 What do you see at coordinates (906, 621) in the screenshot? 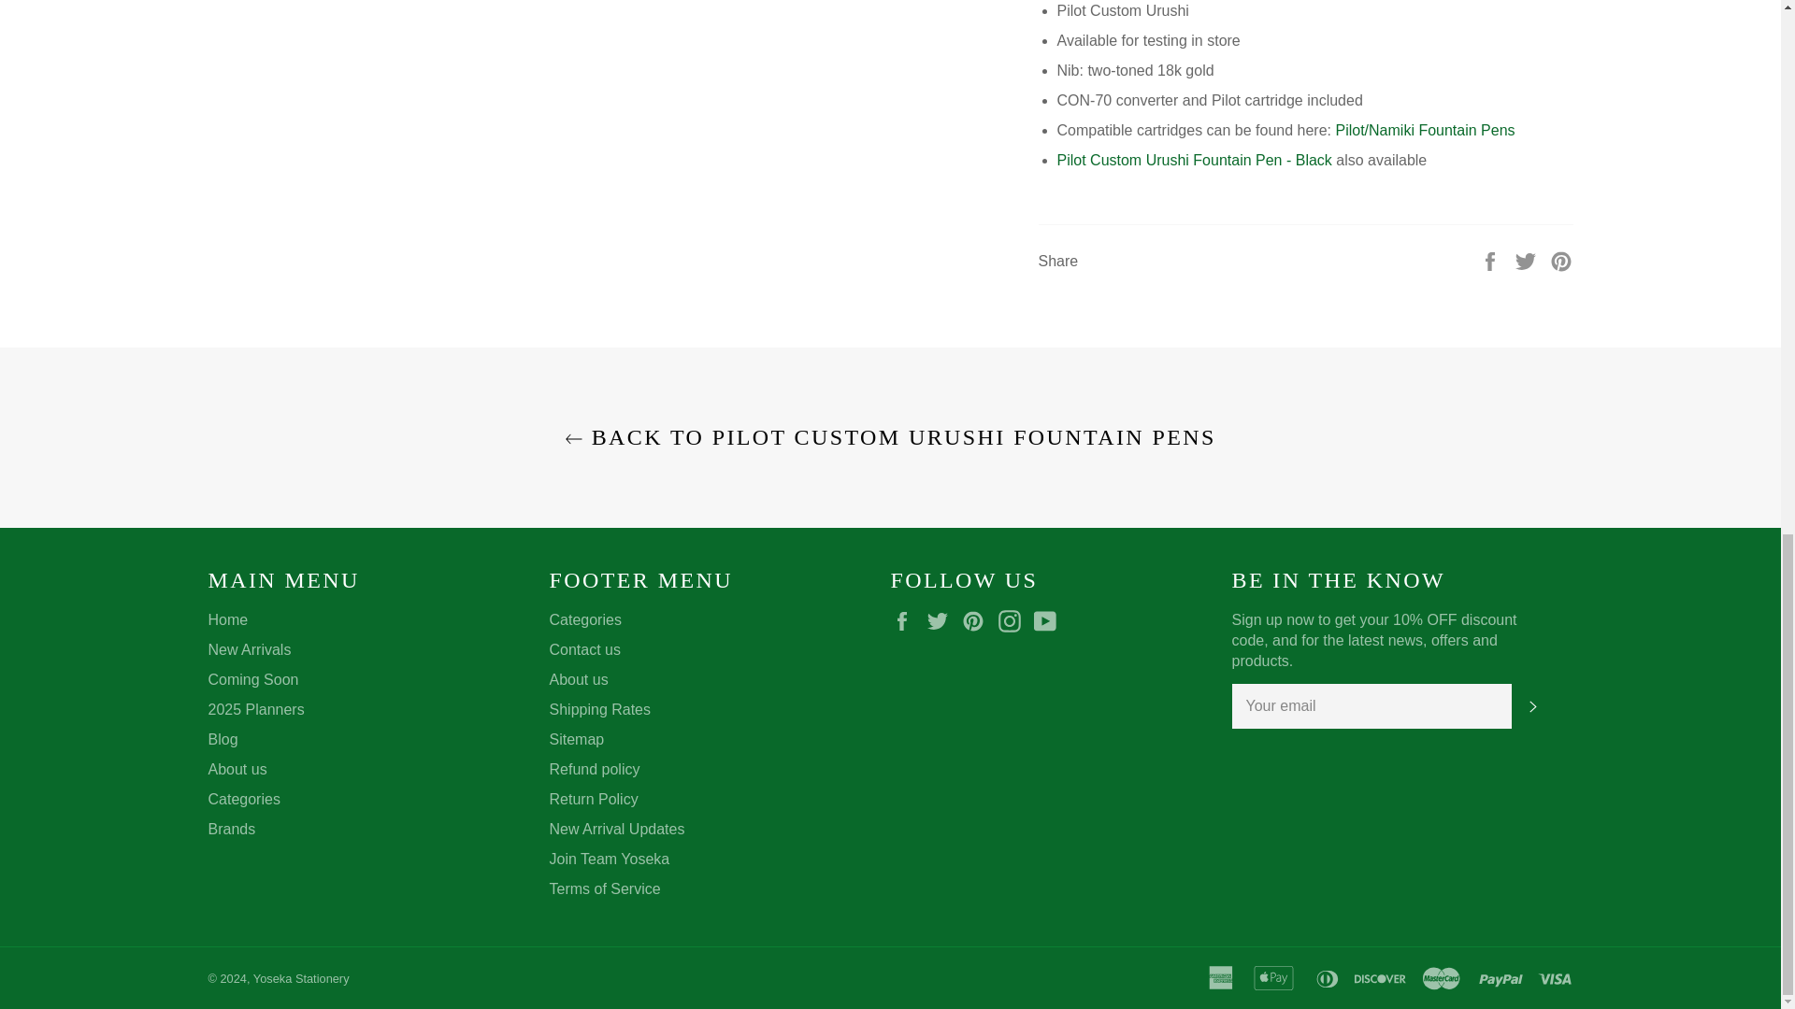
I see `Yoseka Stationery on Facebook` at bounding box center [906, 621].